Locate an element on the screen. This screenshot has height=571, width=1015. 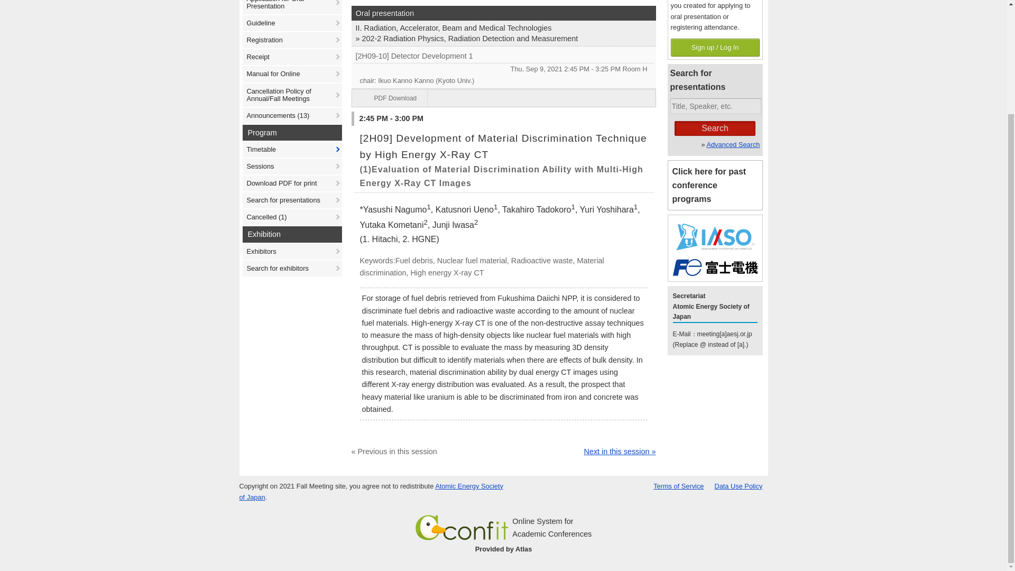
Data Use Policy is located at coordinates (738, 485).